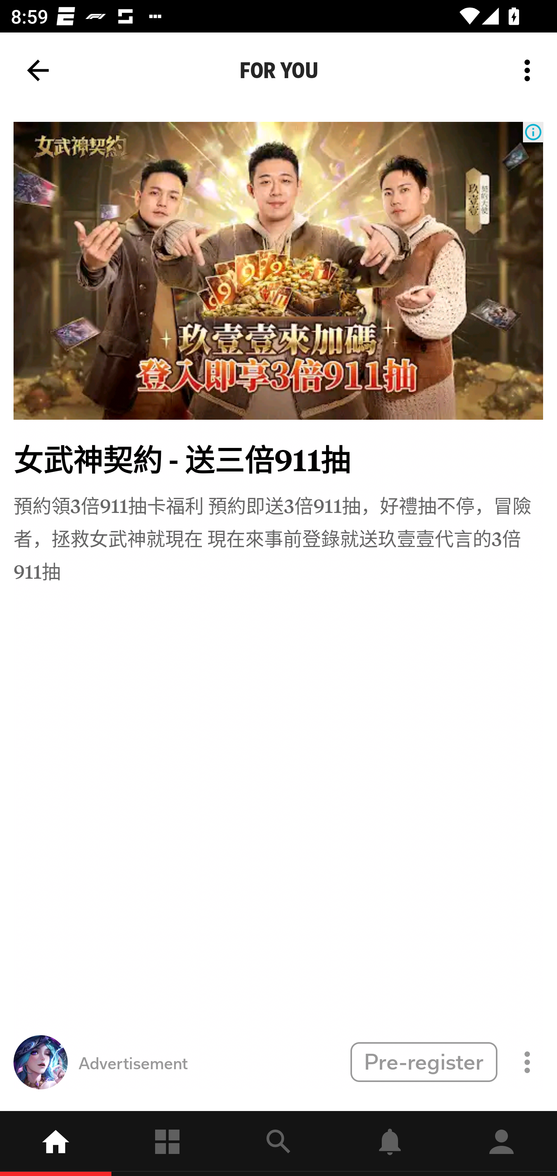 The height and width of the screenshot is (1176, 557). I want to click on explore, so click(278, 1144).